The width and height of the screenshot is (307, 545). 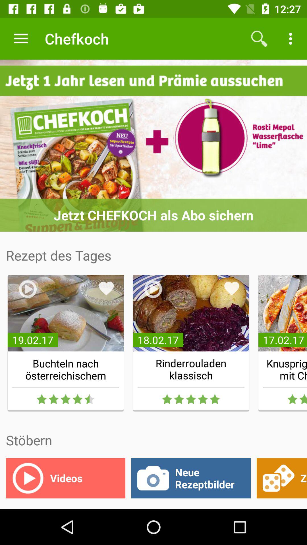 What do you see at coordinates (259, 39) in the screenshot?
I see `tap icon next to chefkoch item` at bounding box center [259, 39].